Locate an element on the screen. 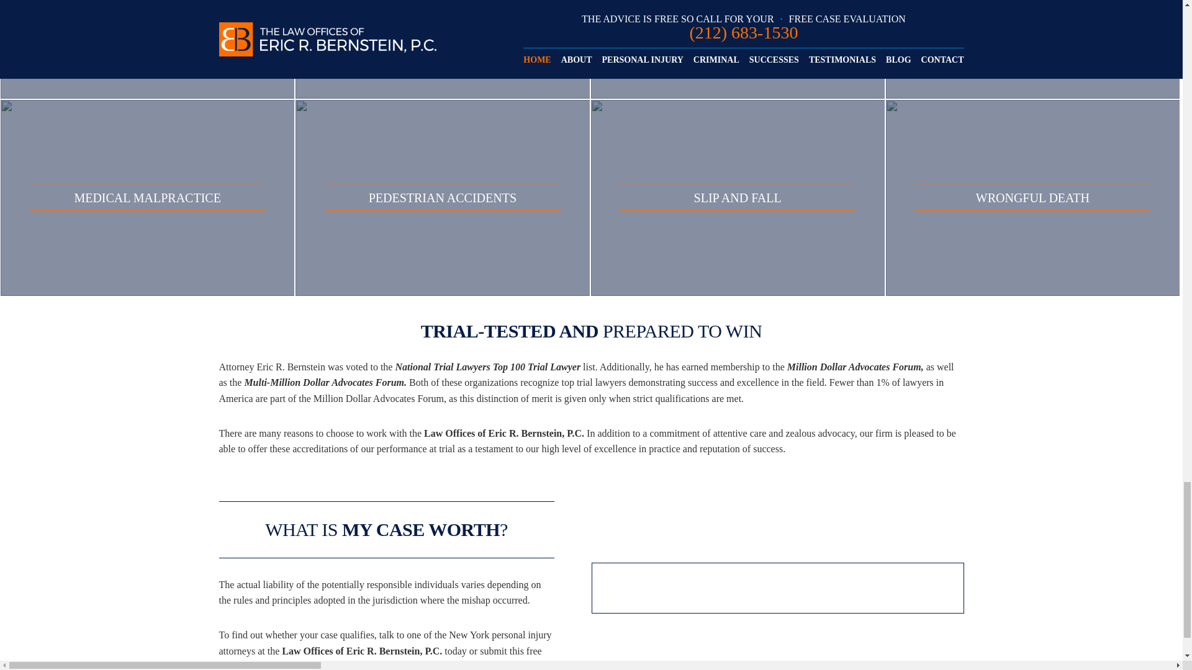  Medical Malpractice is located at coordinates (148, 197).